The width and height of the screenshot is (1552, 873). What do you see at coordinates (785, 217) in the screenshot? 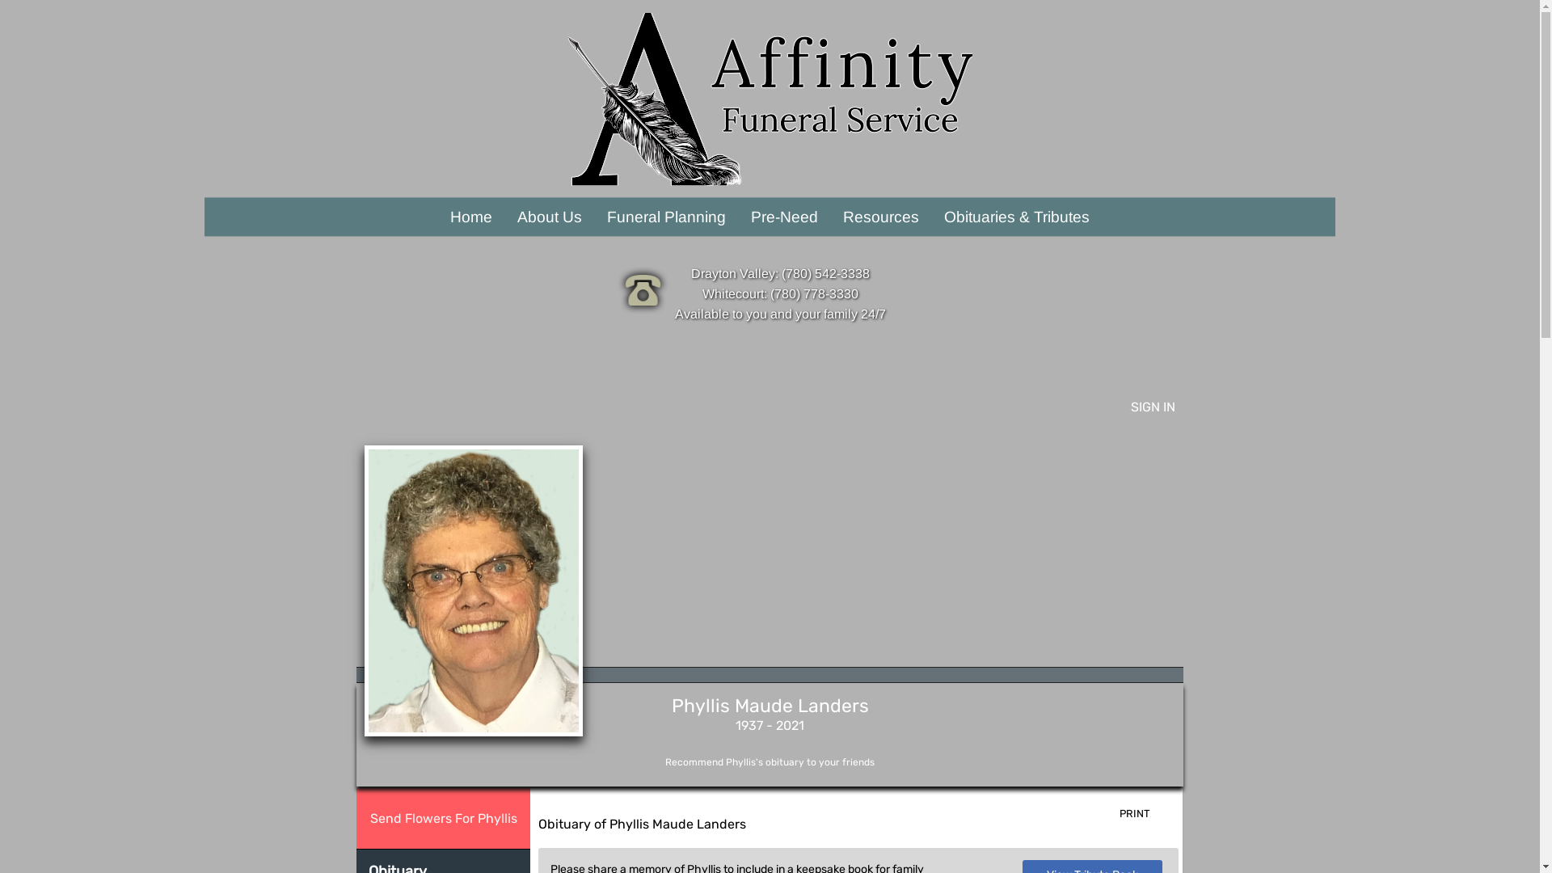
I see `Pre-Need` at bounding box center [785, 217].